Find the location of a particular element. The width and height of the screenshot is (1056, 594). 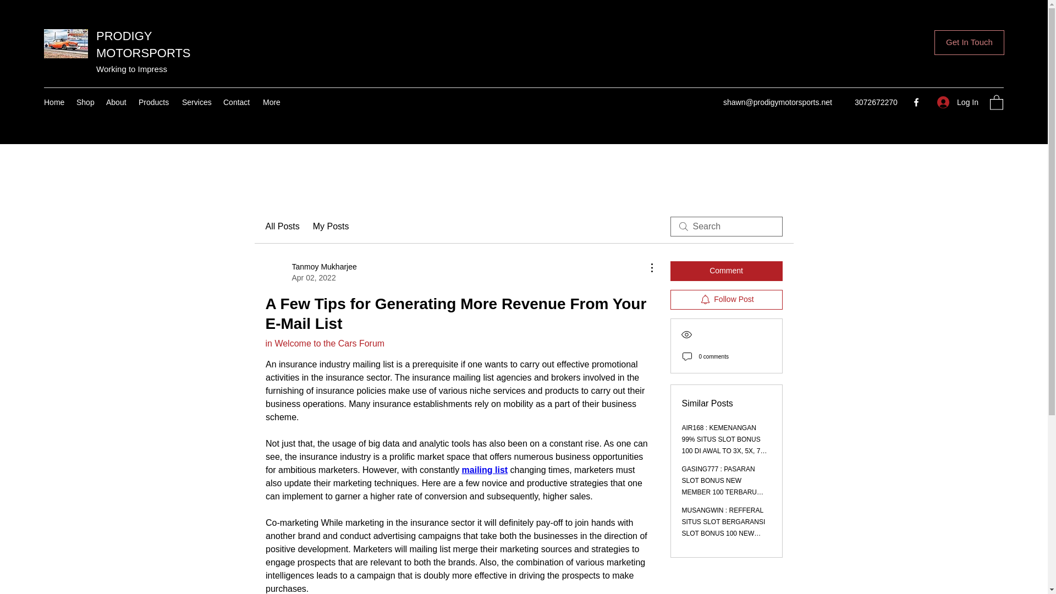

About is located at coordinates (54, 102).